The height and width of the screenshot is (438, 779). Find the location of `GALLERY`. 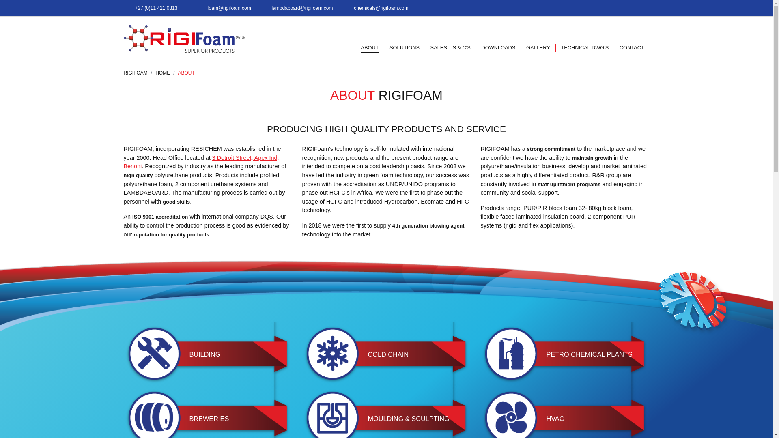

GALLERY is located at coordinates (538, 48).